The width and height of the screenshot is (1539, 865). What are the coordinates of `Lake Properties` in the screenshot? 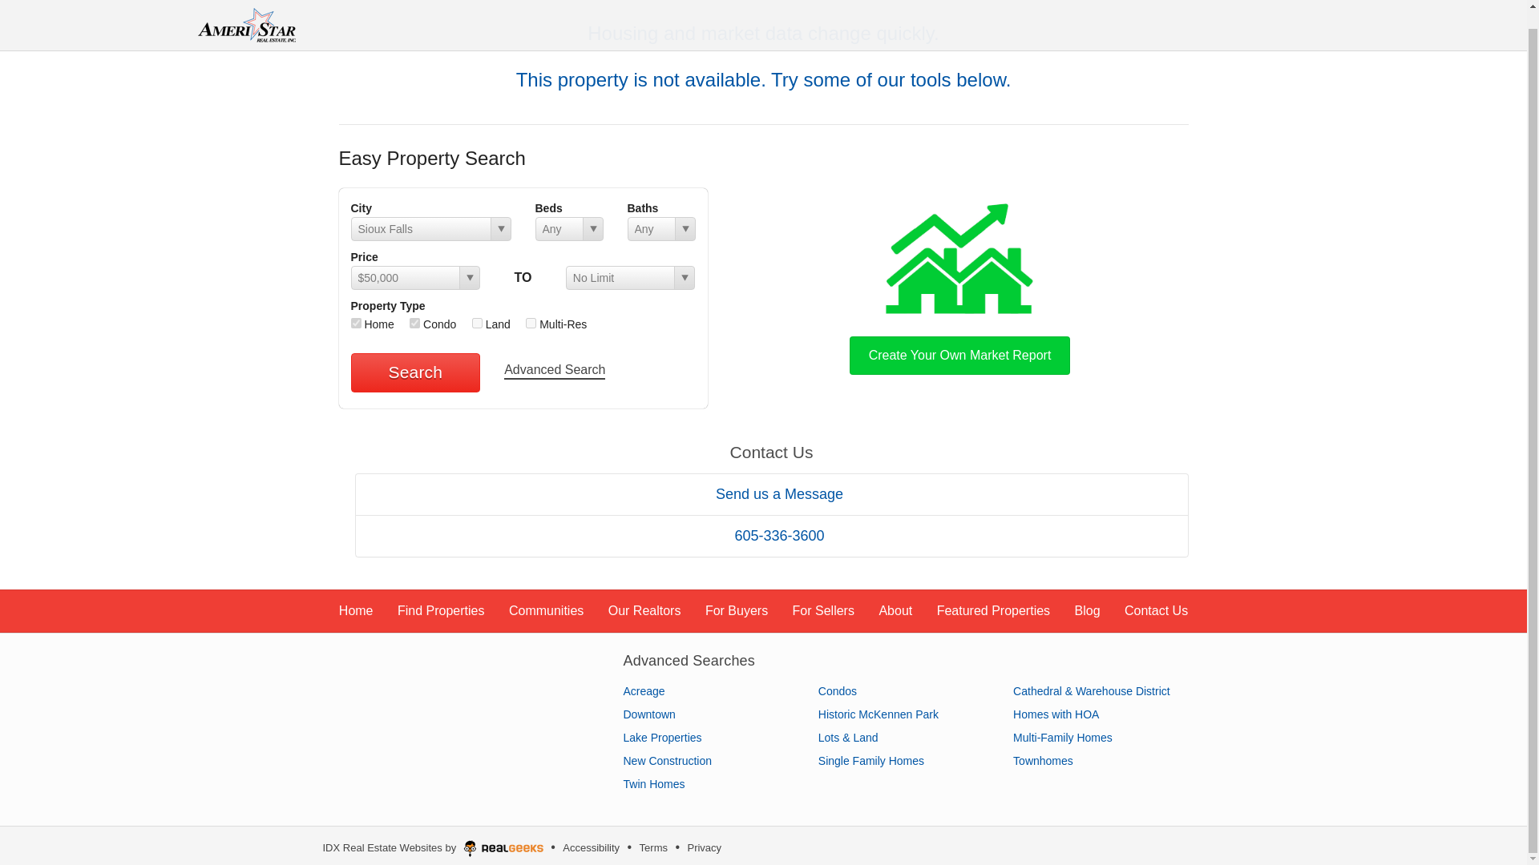 It's located at (662, 737).